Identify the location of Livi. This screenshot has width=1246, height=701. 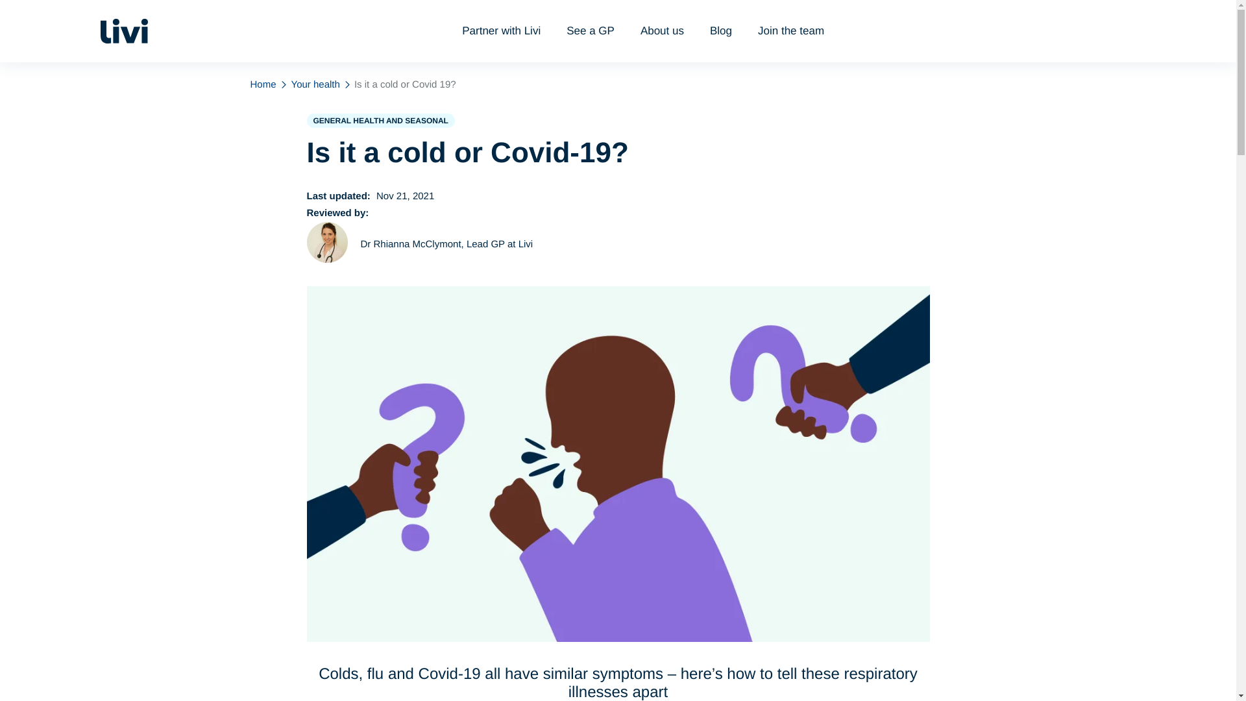
(123, 31).